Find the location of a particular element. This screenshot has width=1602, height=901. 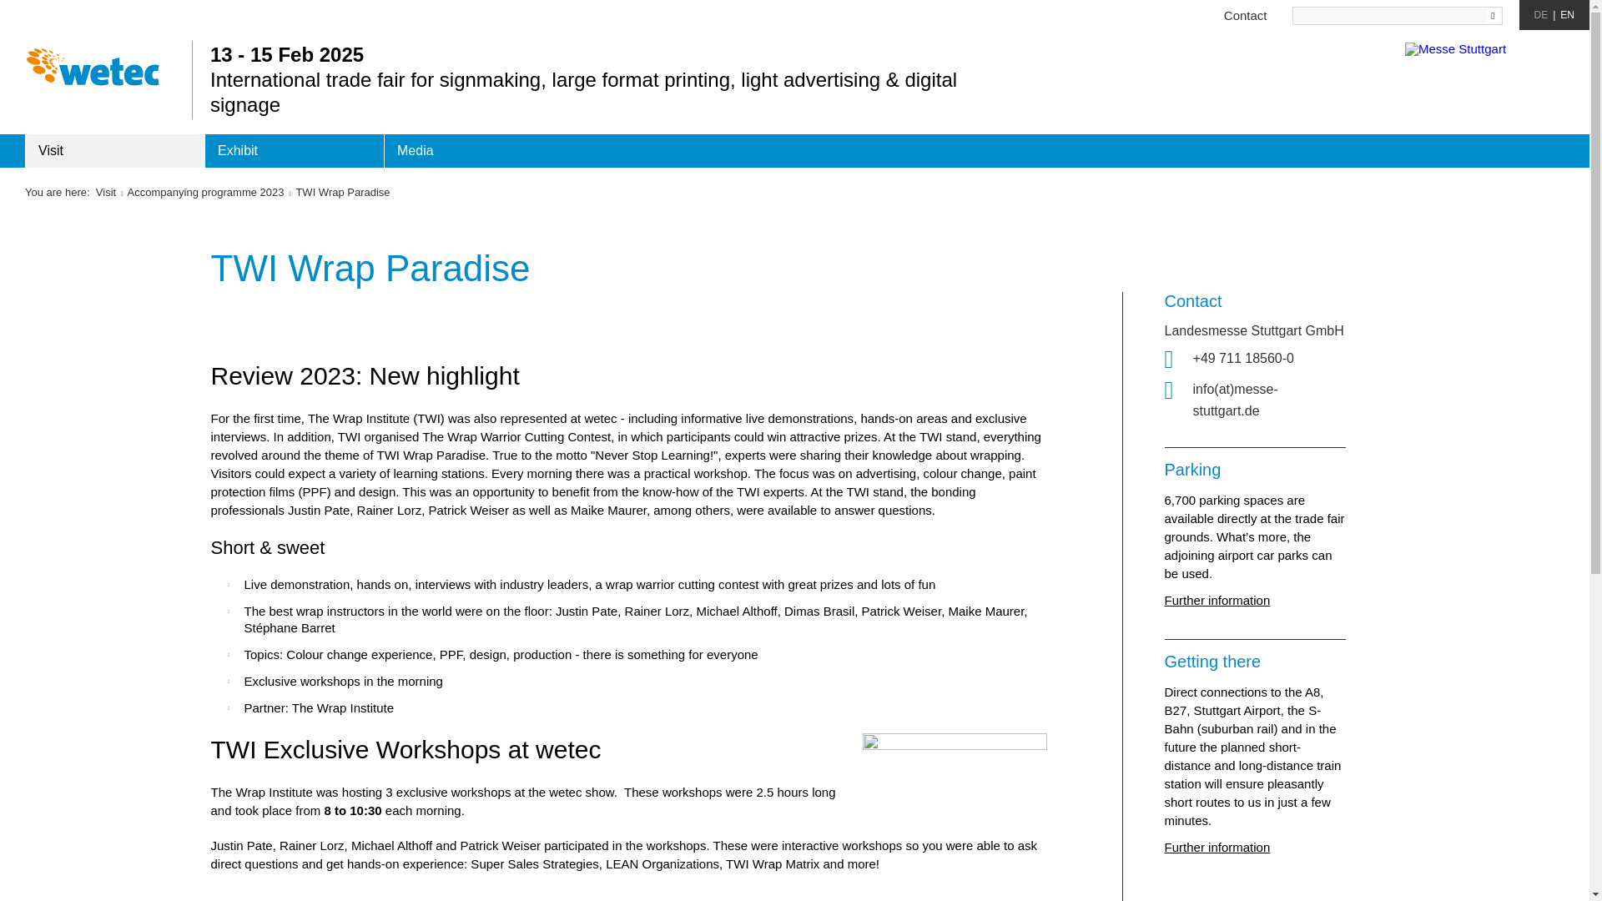

Visit is located at coordinates (115, 150).